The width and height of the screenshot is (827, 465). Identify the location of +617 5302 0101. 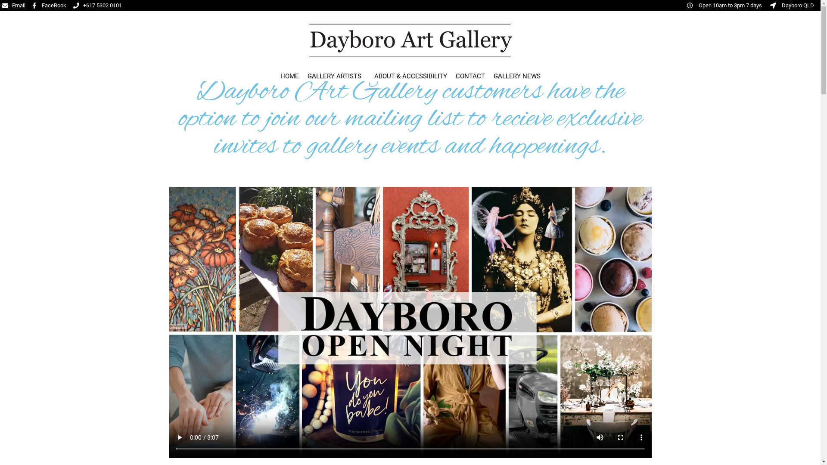
(97, 6).